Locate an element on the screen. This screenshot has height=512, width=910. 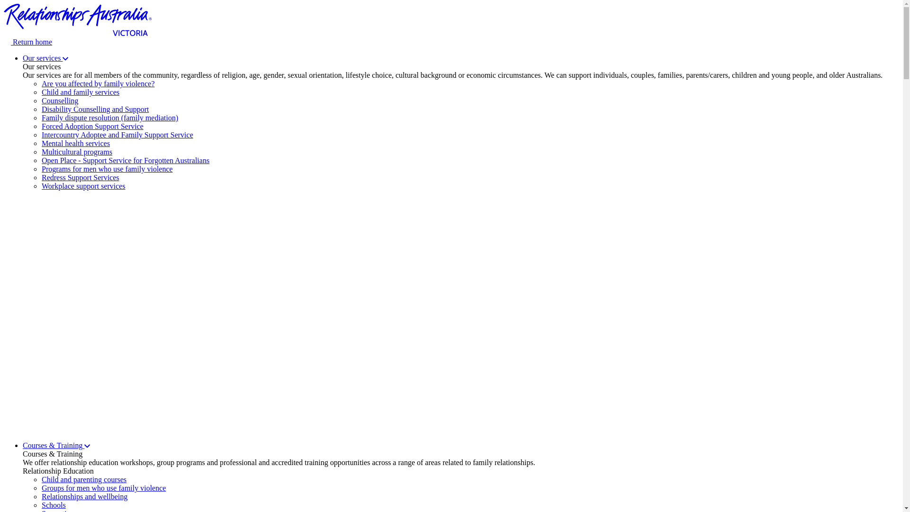
Forced Adoption Support Service is located at coordinates (93, 126).